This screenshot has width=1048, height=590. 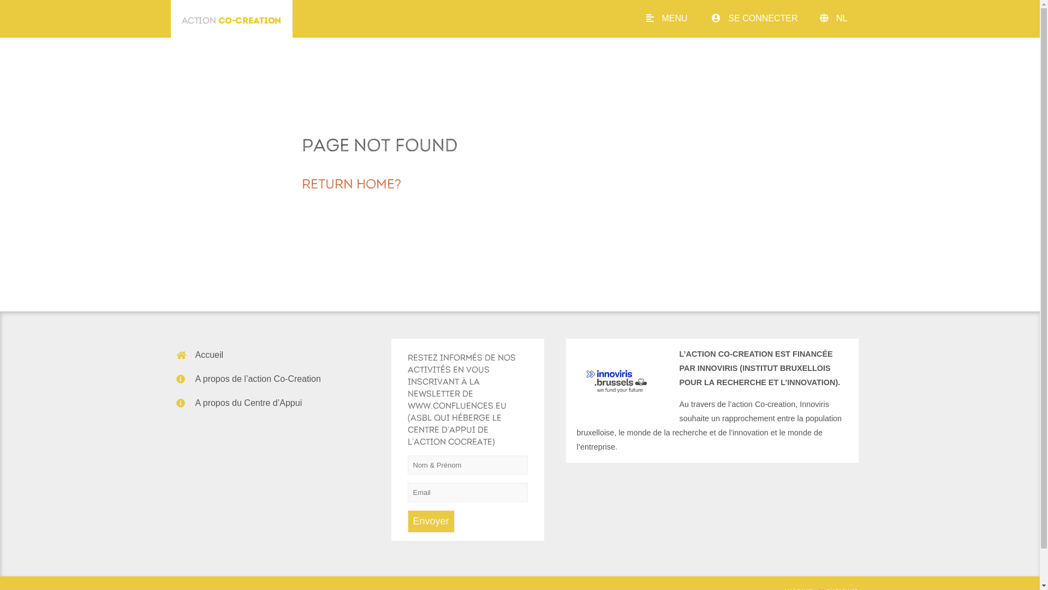 I want to click on Return home?, so click(x=351, y=182).